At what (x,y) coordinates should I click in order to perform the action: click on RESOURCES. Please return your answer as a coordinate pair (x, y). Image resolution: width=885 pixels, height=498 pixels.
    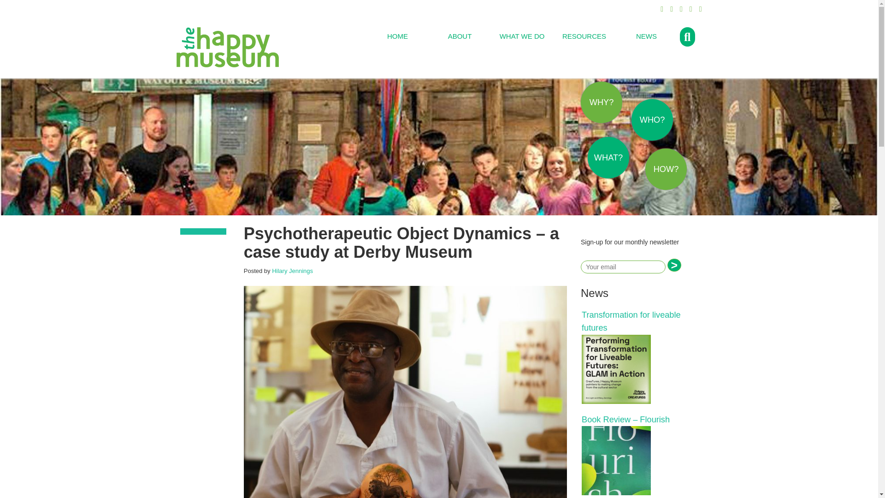
    Looking at the image, I should click on (584, 36).